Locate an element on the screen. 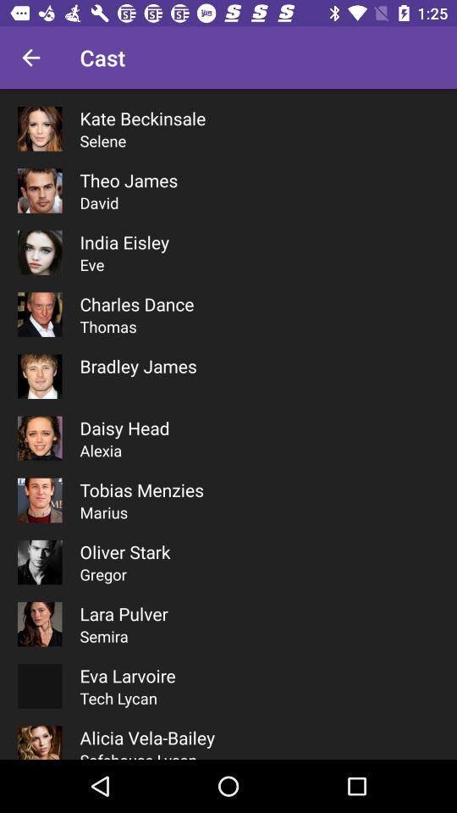 This screenshot has width=457, height=813. press icon above the oliver stark is located at coordinates (103, 512).